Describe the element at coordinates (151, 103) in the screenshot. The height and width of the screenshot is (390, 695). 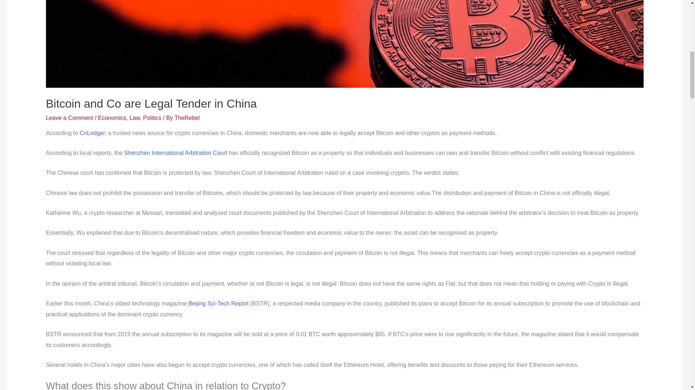
I see `Bitcoin and Co are Legal Tender in China` at that location.